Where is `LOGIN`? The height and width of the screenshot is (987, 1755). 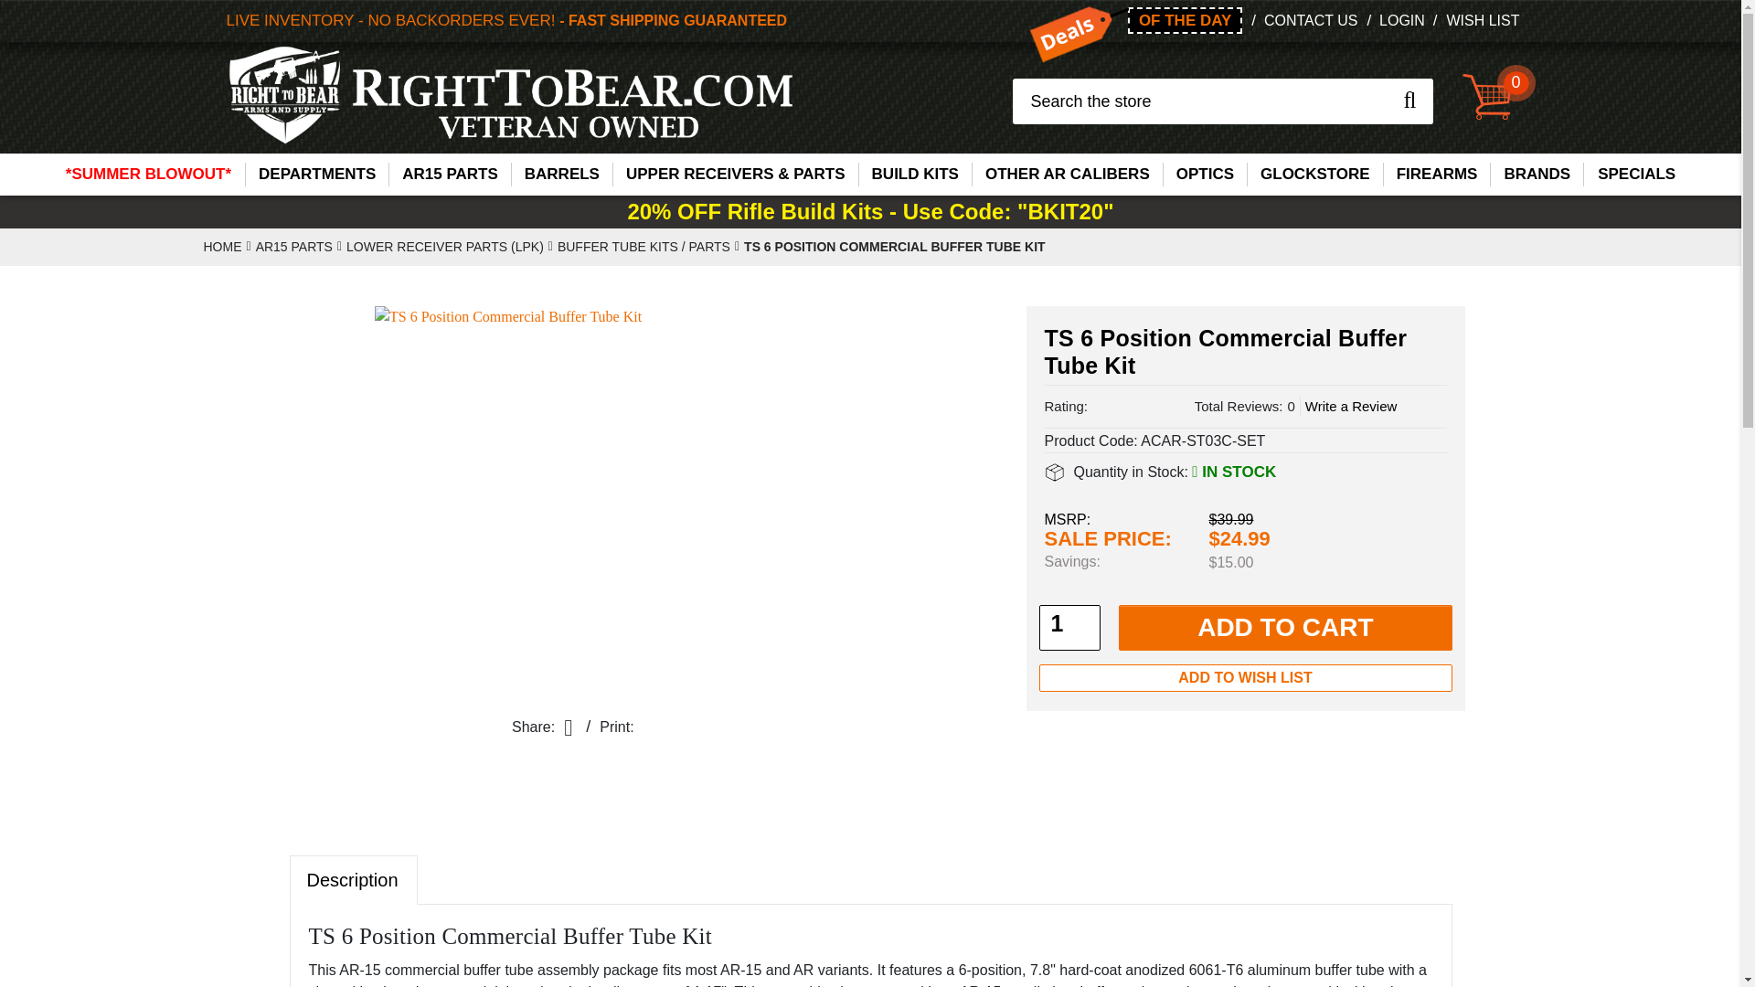 LOGIN is located at coordinates (1402, 20).